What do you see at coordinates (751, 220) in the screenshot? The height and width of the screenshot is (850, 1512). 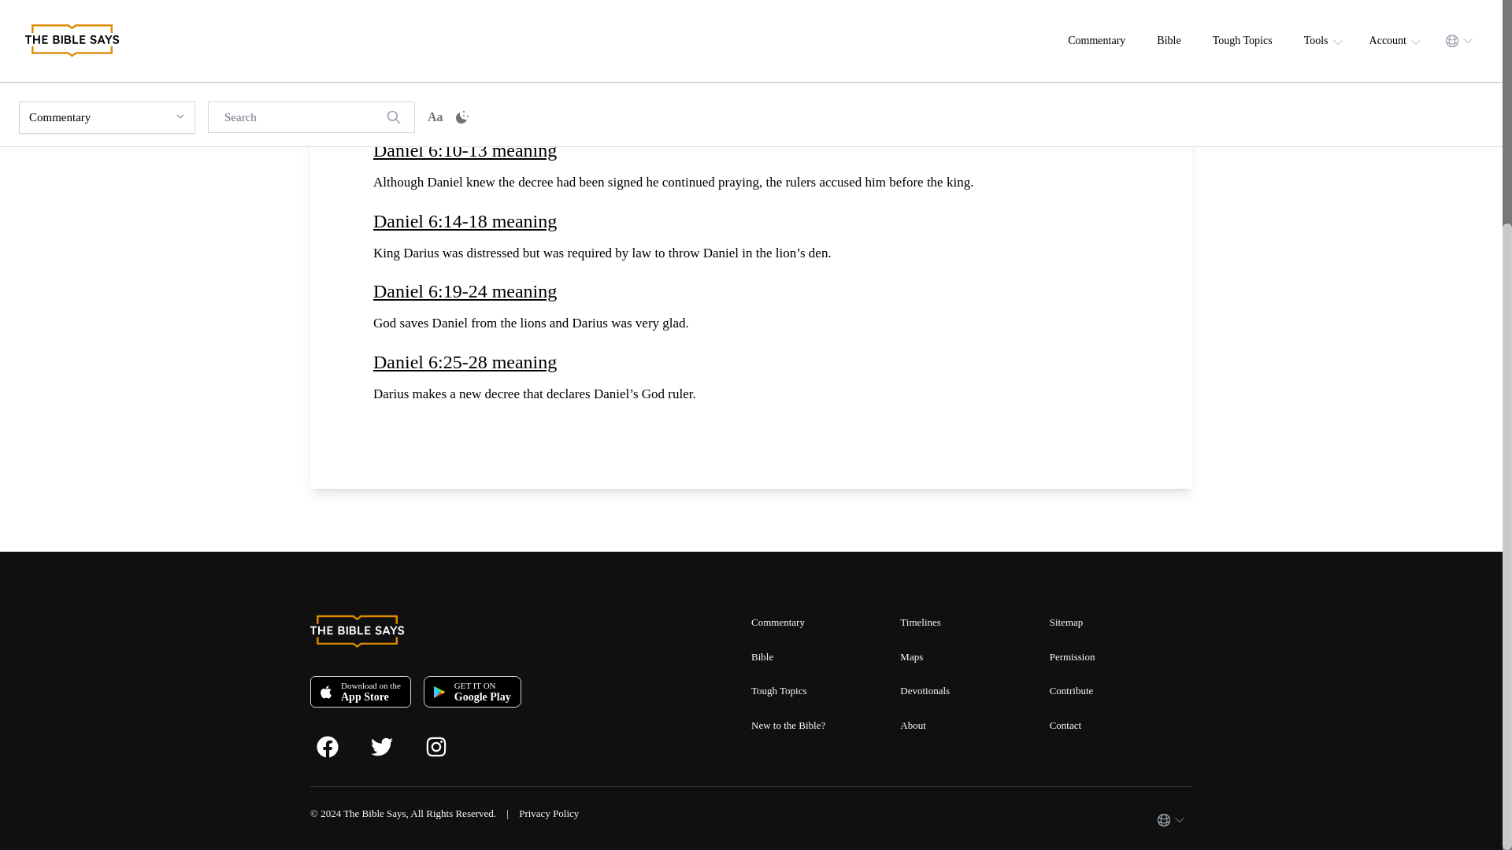 I see `Daniel 6:14-18 meaning` at bounding box center [751, 220].